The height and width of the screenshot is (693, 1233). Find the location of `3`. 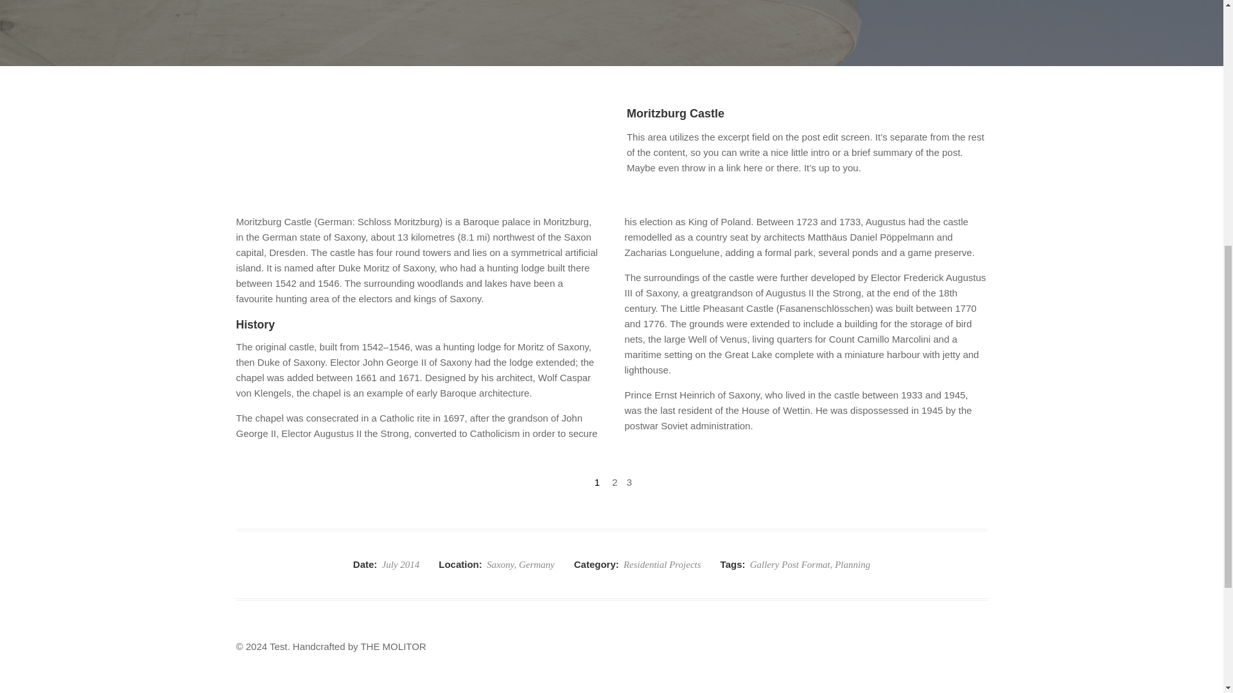

3 is located at coordinates (629, 483).